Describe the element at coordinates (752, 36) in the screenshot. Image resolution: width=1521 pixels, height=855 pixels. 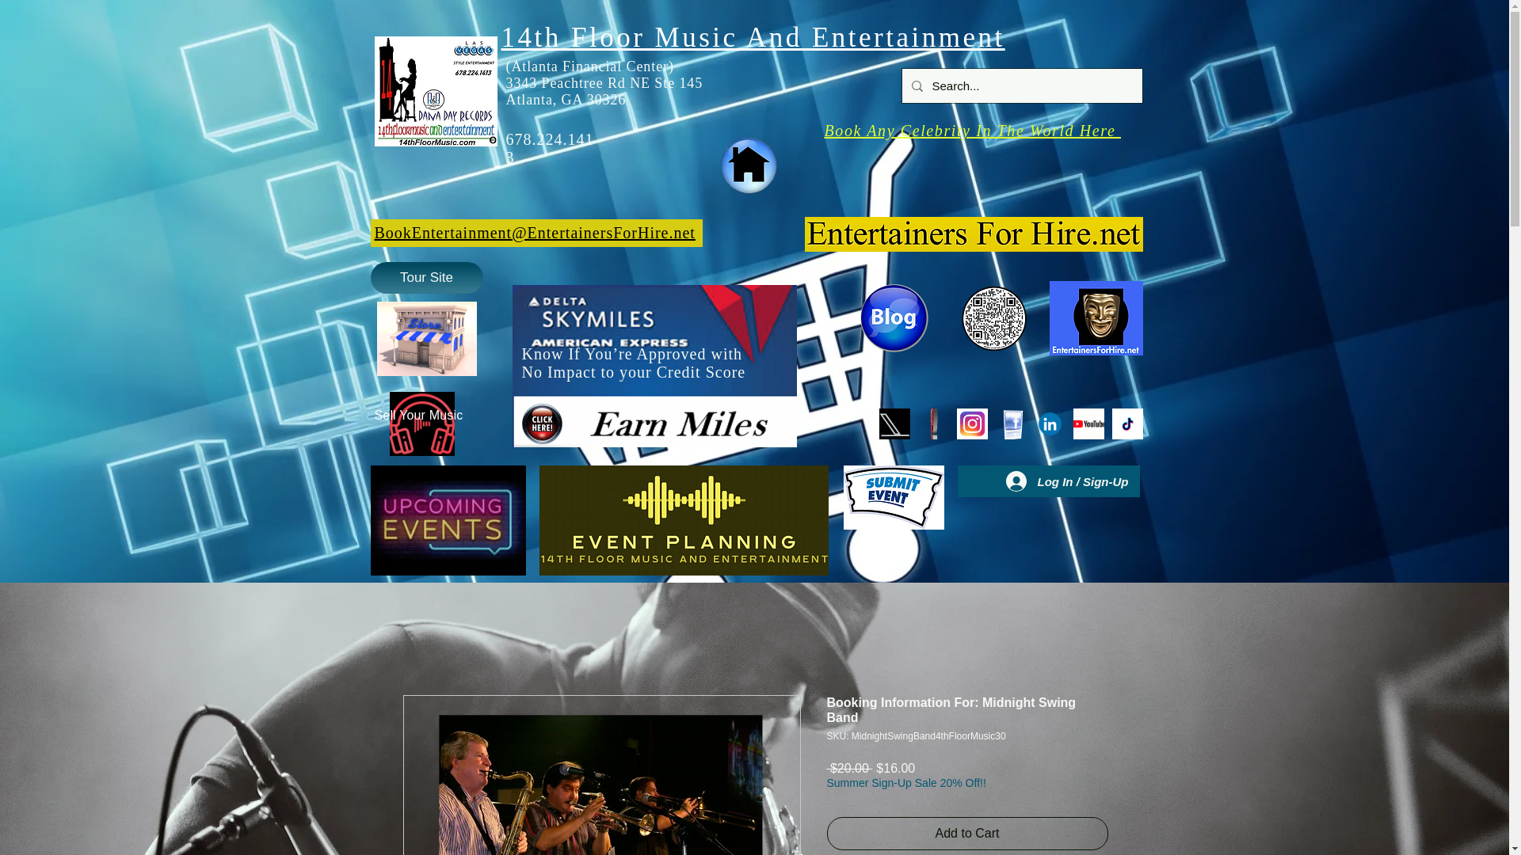
I see `14th Floor Music And Entertainment` at that location.